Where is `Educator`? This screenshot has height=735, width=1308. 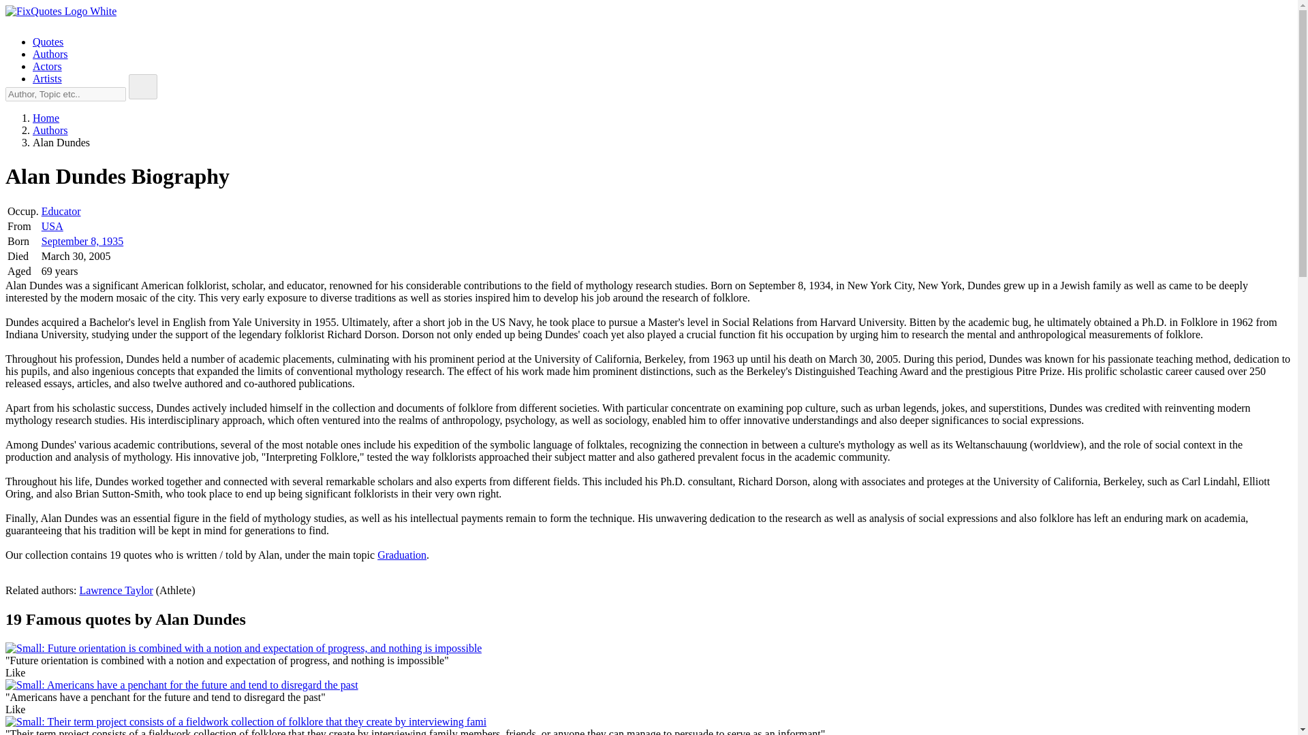
Educator is located at coordinates (61, 211).